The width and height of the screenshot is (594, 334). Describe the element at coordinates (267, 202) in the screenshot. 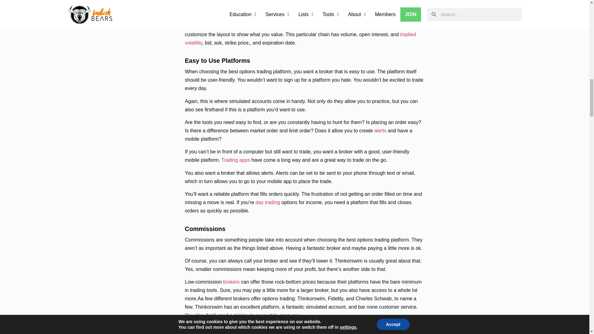

I see `day trading` at that location.